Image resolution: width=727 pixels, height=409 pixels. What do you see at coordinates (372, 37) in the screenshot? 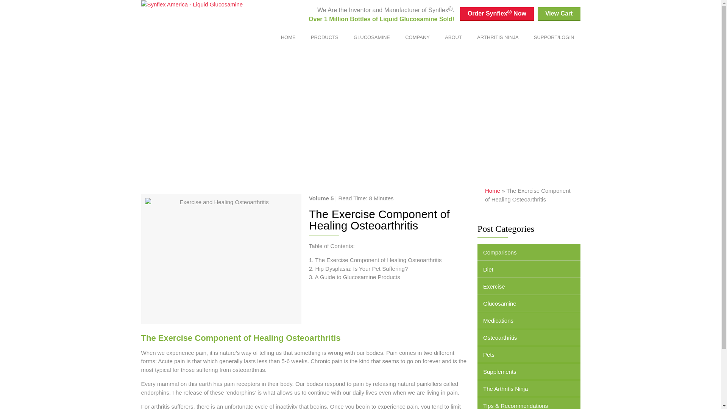
I see `GLUCOSAMINE` at bounding box center [372, 37].